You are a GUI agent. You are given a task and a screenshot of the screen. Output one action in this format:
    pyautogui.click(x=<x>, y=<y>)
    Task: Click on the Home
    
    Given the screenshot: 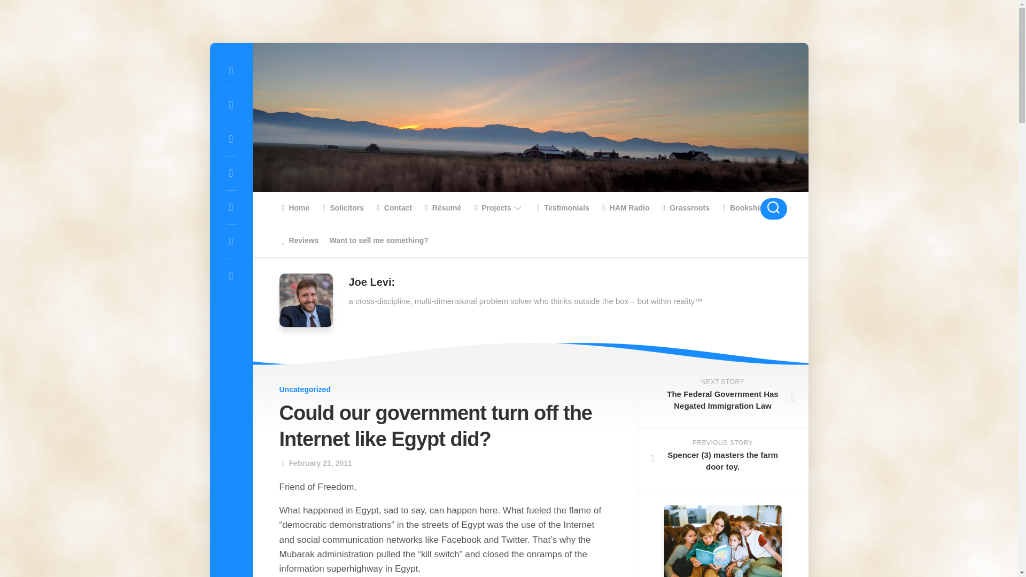 What is the action you would take?
    pyautogui.click(x=294, y=207)
    